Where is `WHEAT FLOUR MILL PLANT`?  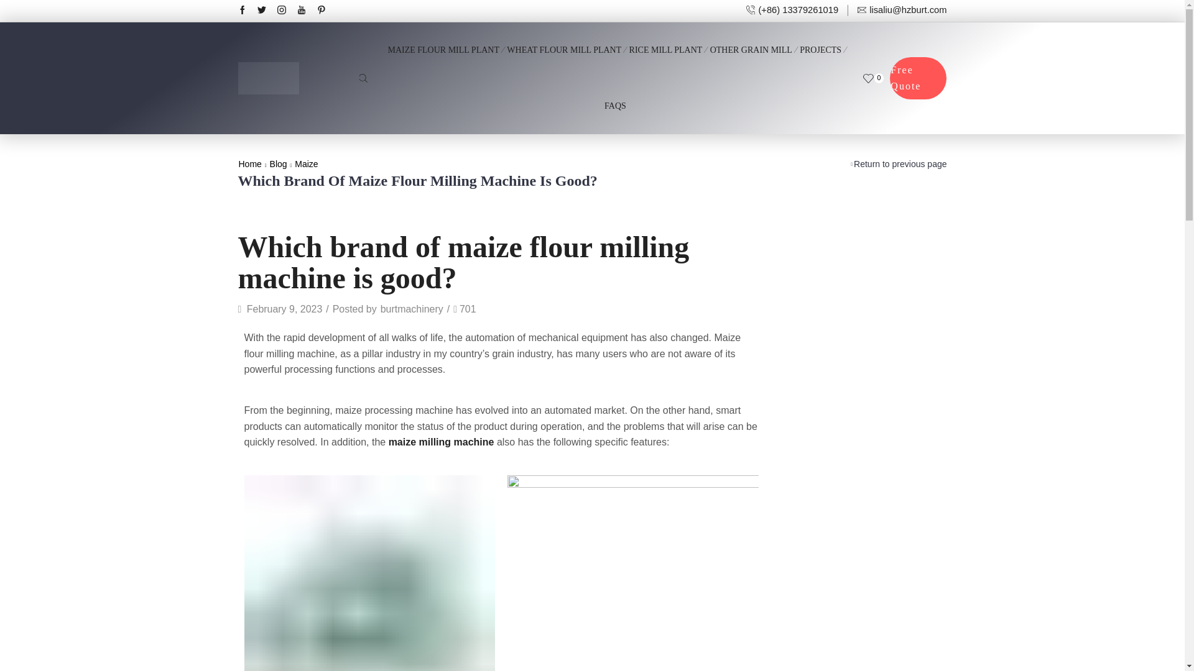
WHEAT FLOUR MILL PLANT is located at coordinates (563, 41).